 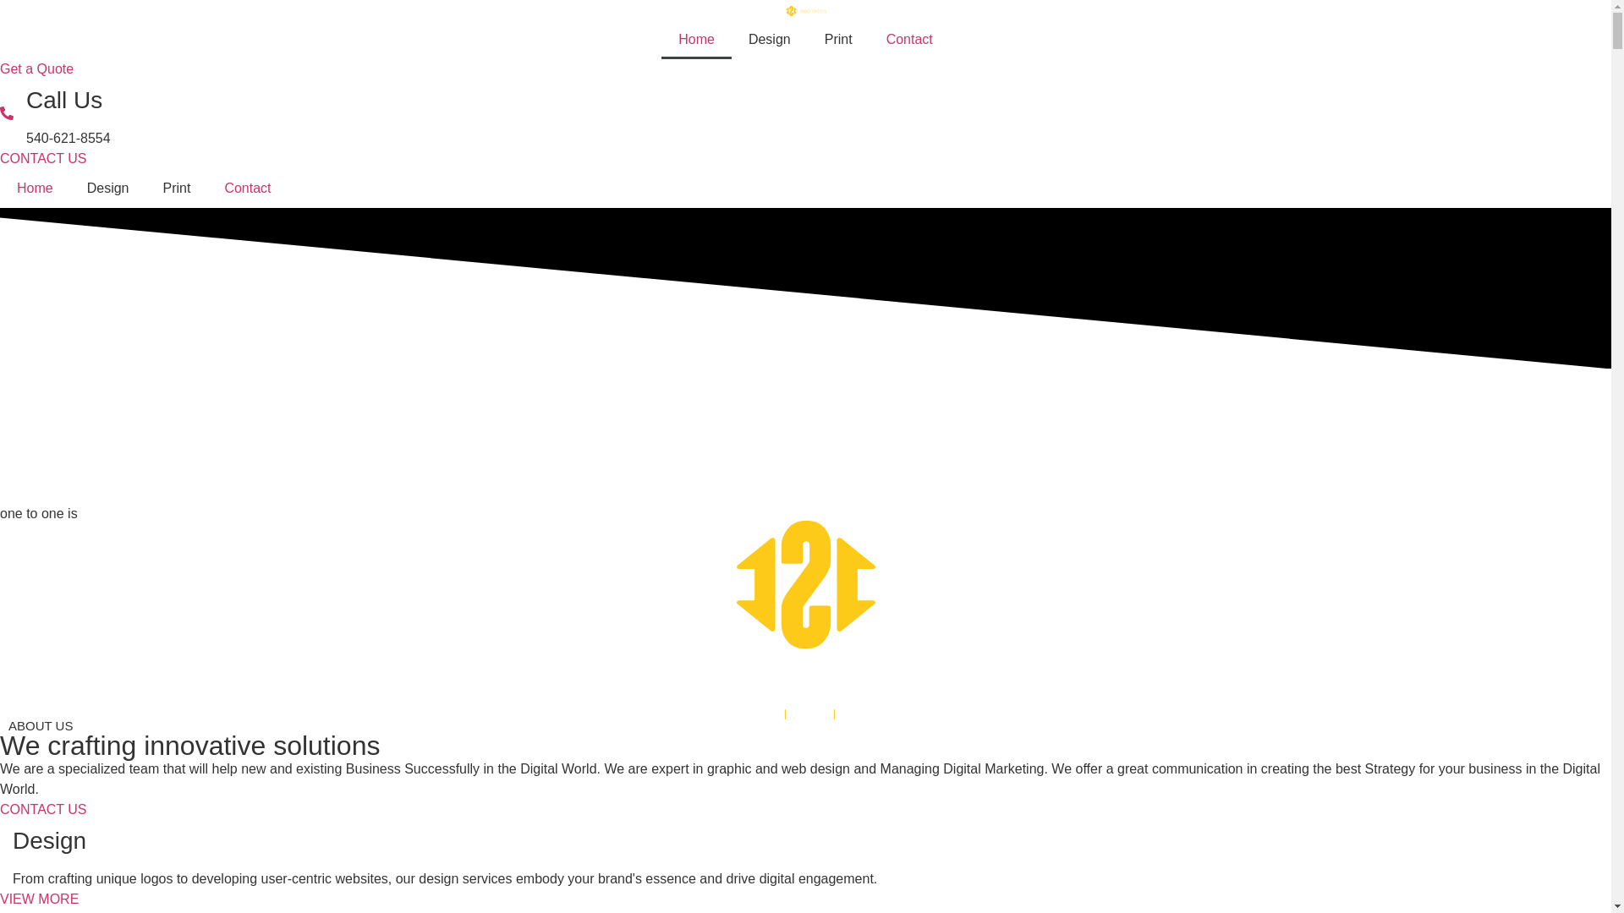 I want to click on Call Us, so click(x=64, y=100).